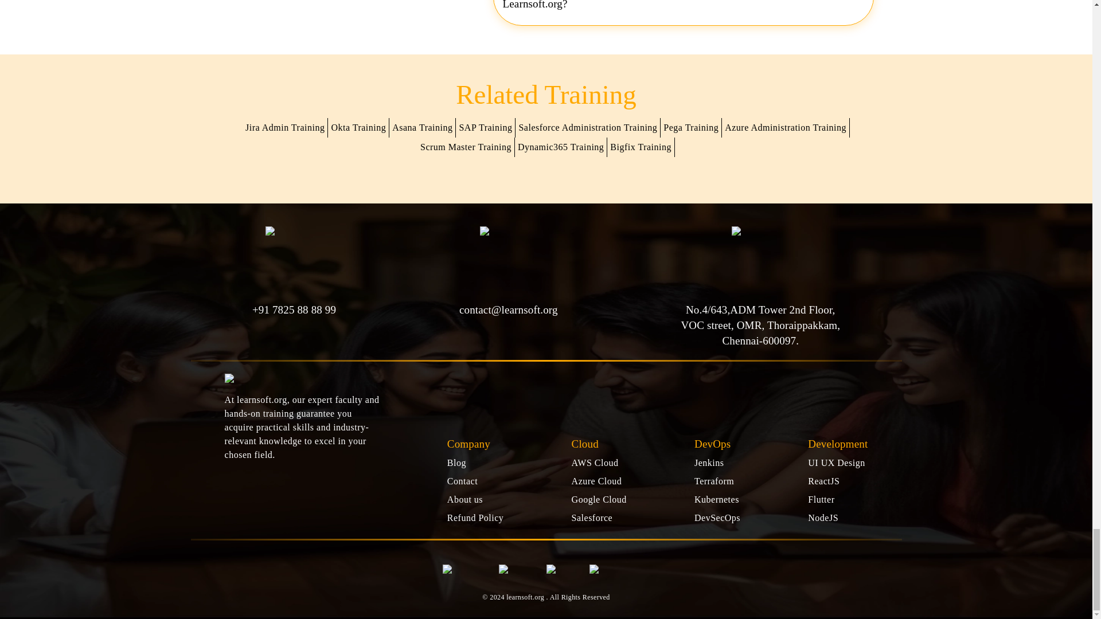 This screenshot has width=1101, height=619. I want to click on Terraform, so click(715, 480).